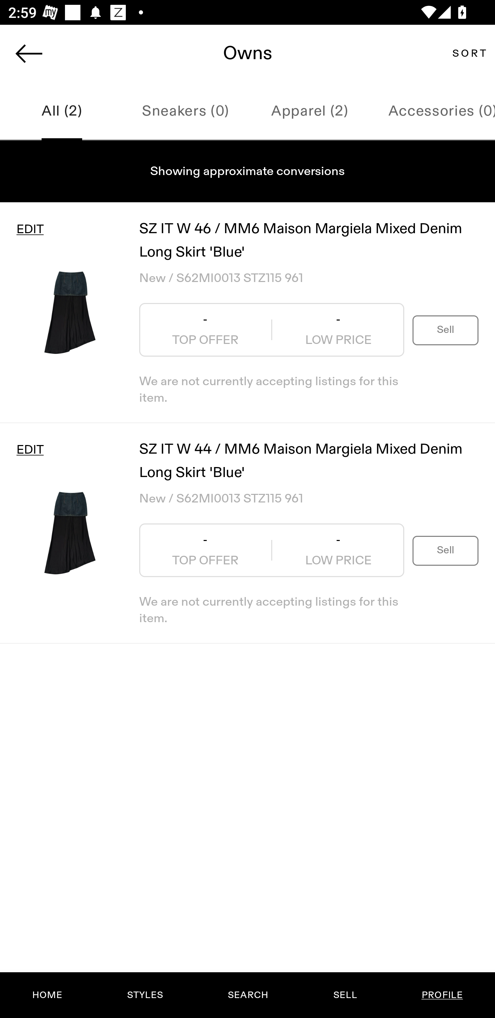 This screenshot has height=1018, width=495. I want to click on EDIT, so click(30, 229).